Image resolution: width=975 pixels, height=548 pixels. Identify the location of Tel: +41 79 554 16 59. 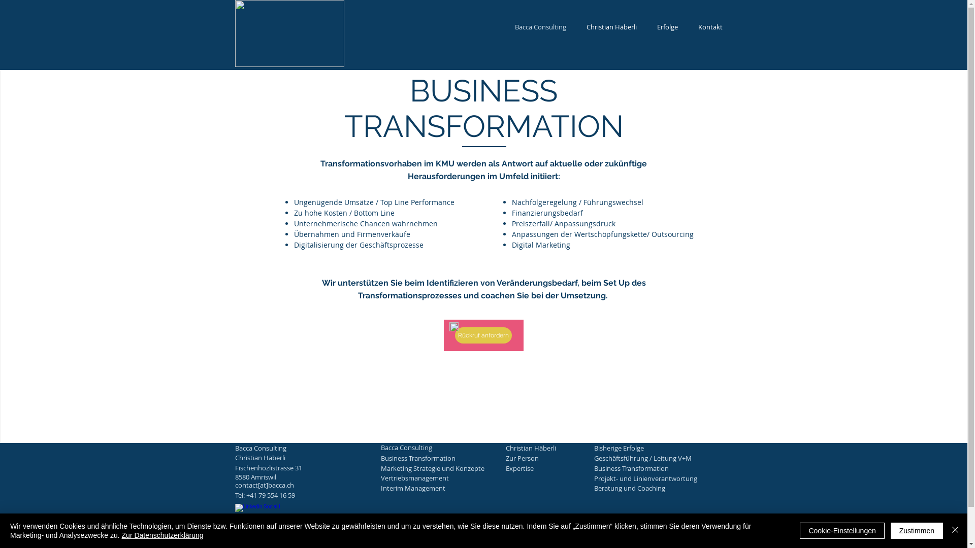
(287, 495).